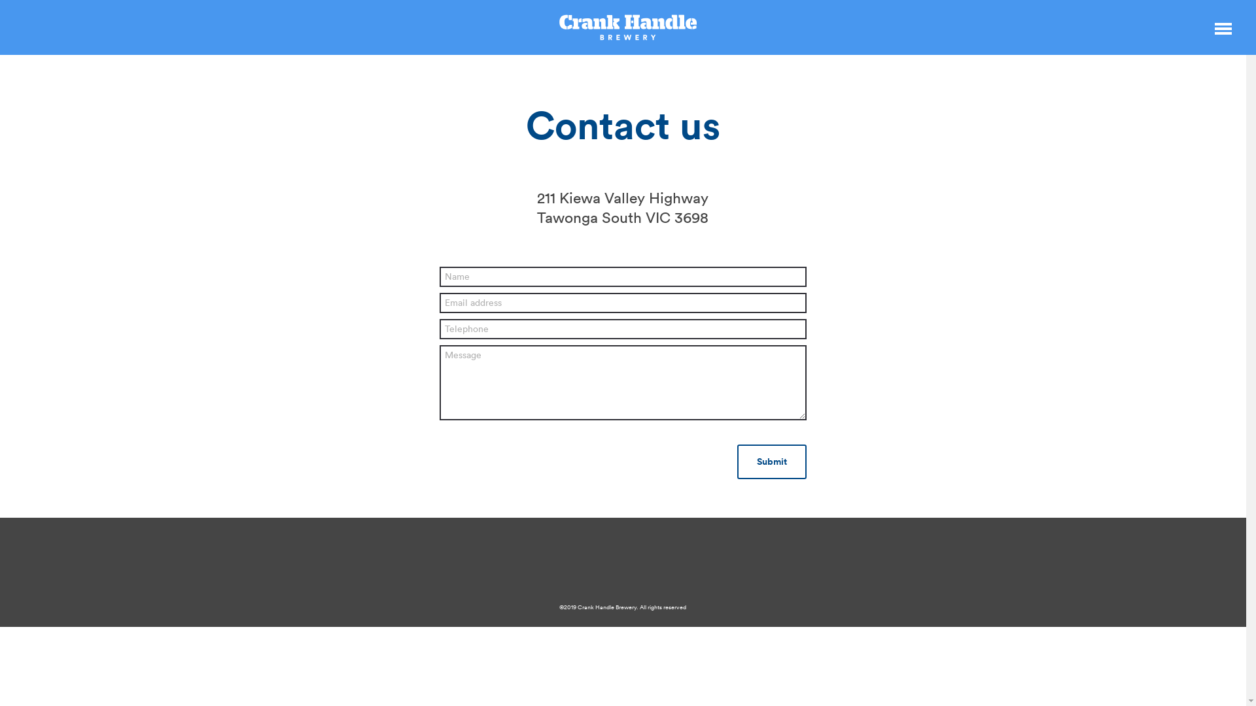 The width and height of the screenshot is (1256, 706). What do you see at coordinates (771, 462) in the screenshot?
I see `Submit` at bounding box center [771, 462].